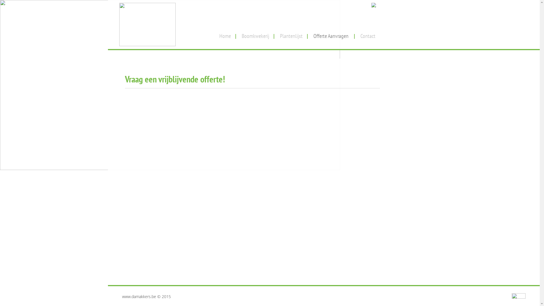  Describe the element at coordinates (331, 34) in the screenshot. I see `Offerte Aanvragen` at that location.